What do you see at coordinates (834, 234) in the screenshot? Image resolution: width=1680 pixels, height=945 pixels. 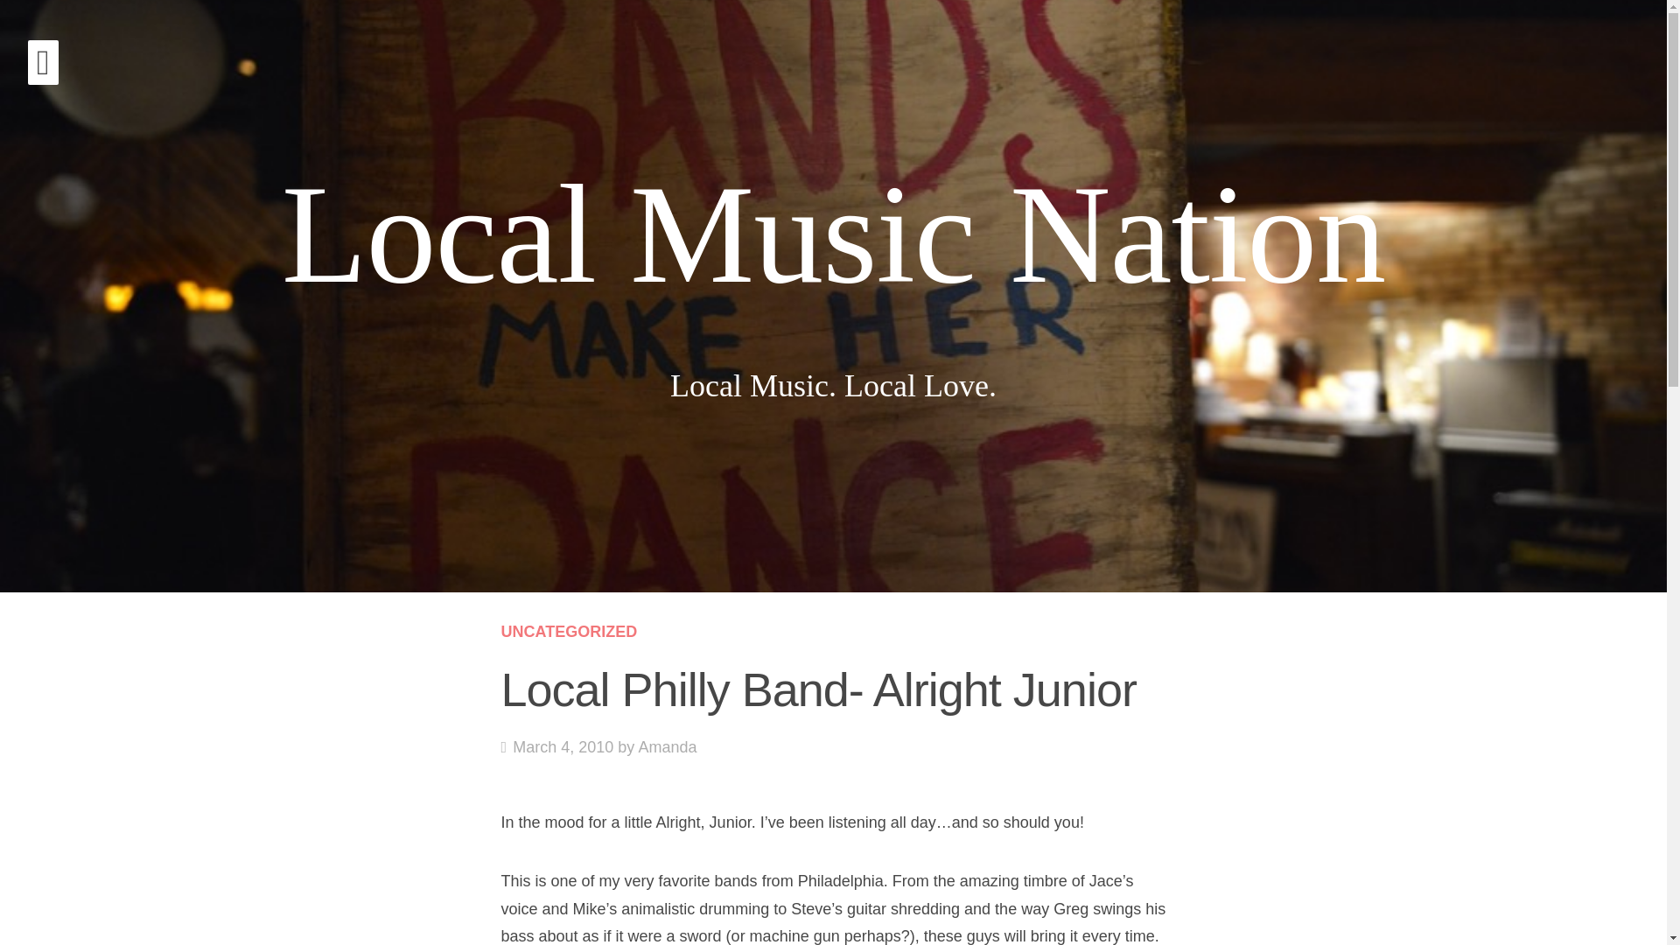 I see `Local Music Nation` at bounding box center [834, 234].